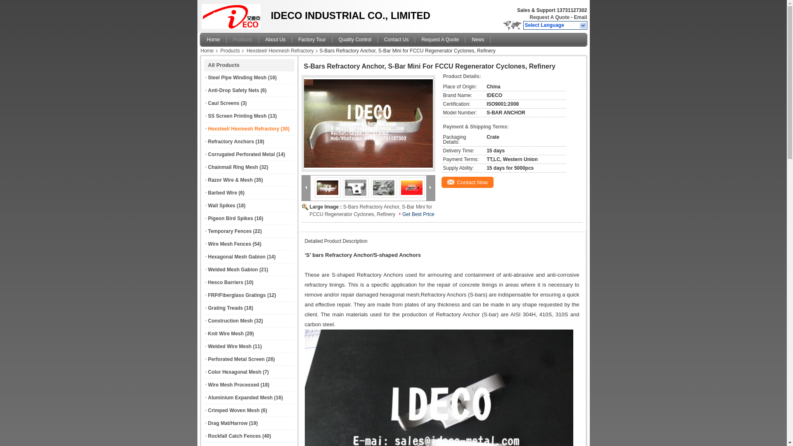 Image resolution: width=793 pixels, height=446 pixels. What do you see at coordinates (233, 269) in the screenshot?
I see `Welded Mesh Gabion` at bounding box center [233, 269].